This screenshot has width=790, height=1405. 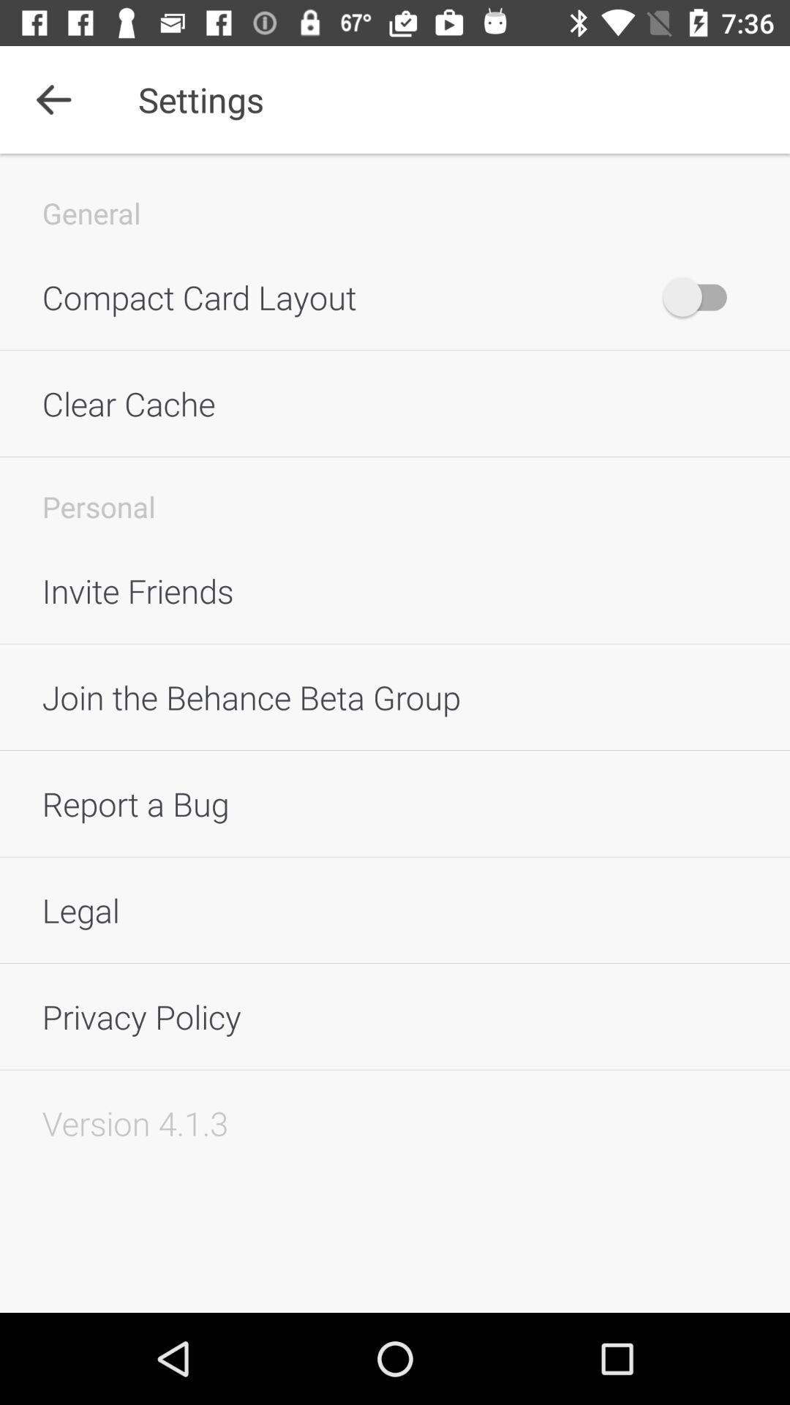 I want to click on open legal item, so click(x=395, y=910).